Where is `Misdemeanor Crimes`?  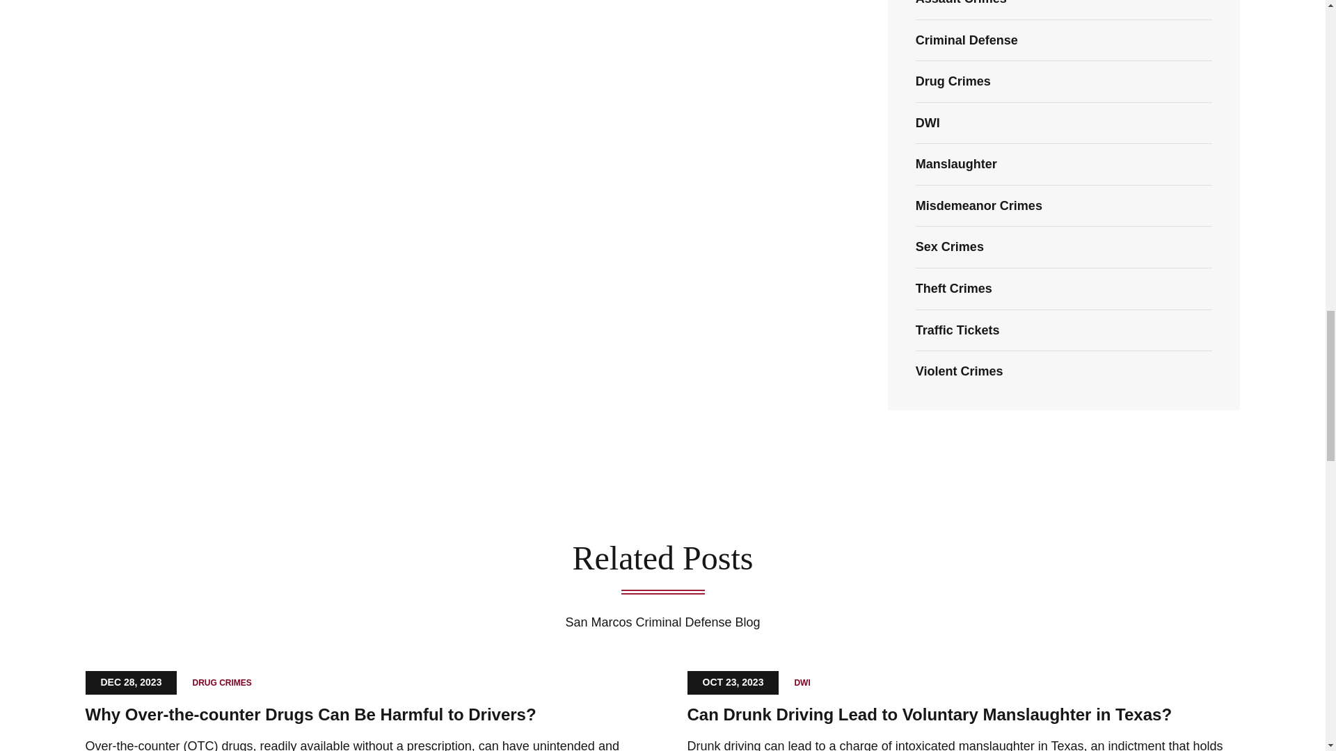
Misdemeanor Crimes is located at coordinates (978, 206).